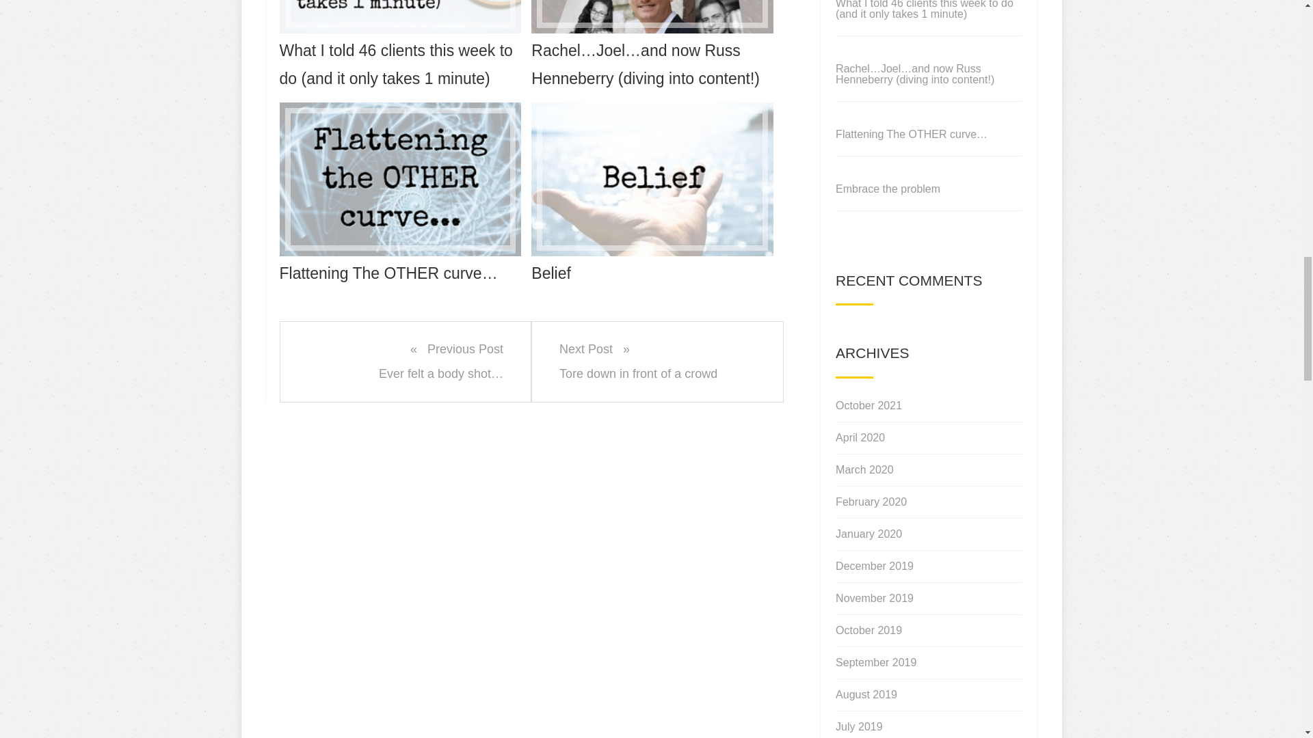  What do you see at coordinates (874, 566) in the screenshot?
I see `December 2019` at bounding box center [874, 566].